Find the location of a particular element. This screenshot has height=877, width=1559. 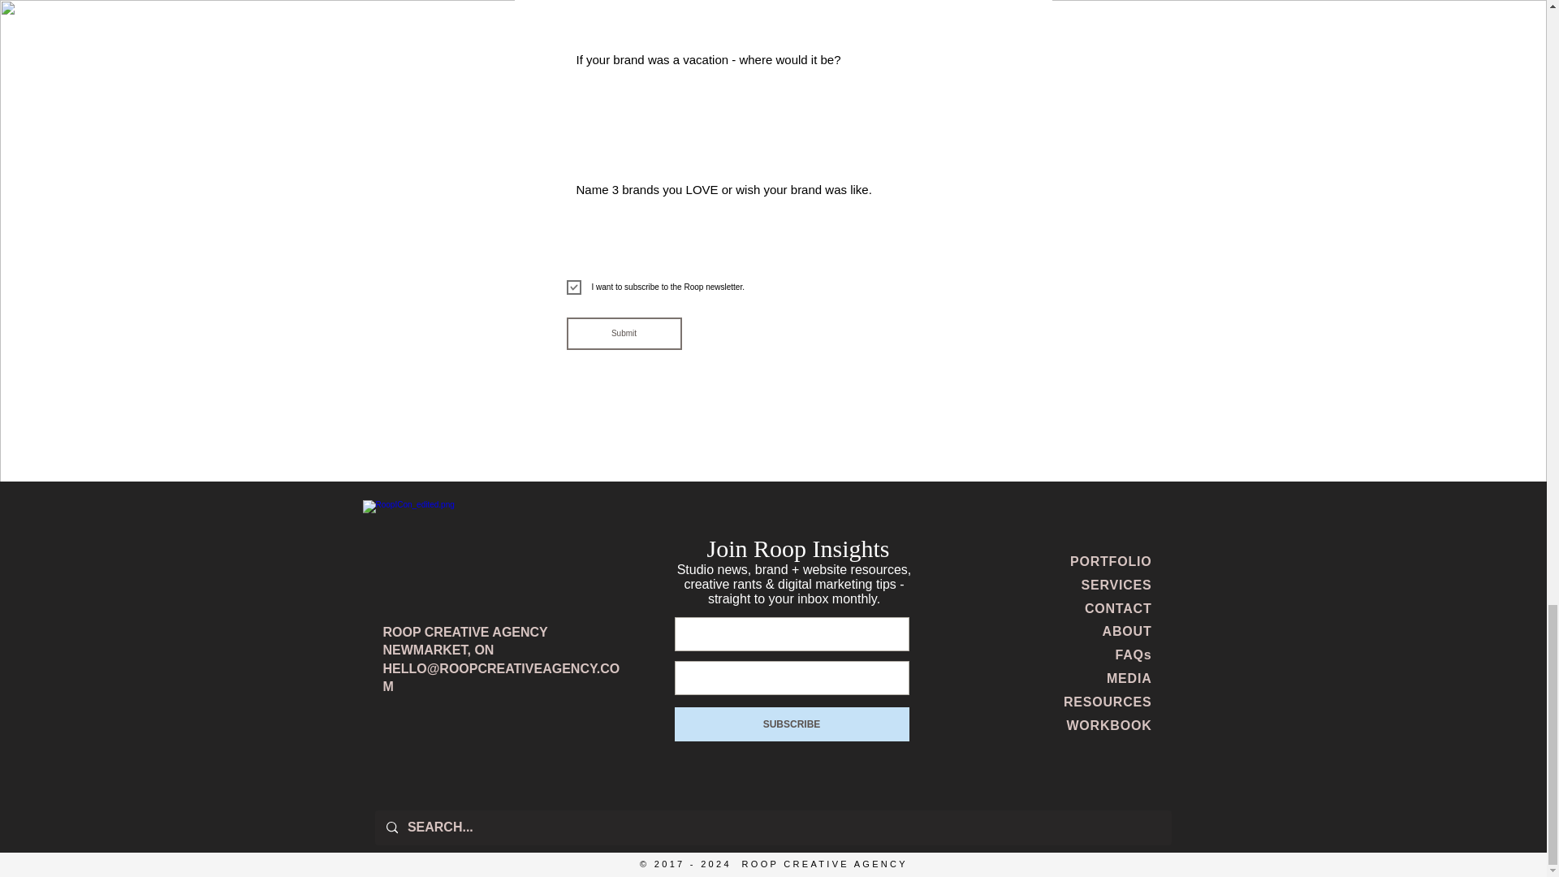

CONTACT is located at coordinates (1118, 608).